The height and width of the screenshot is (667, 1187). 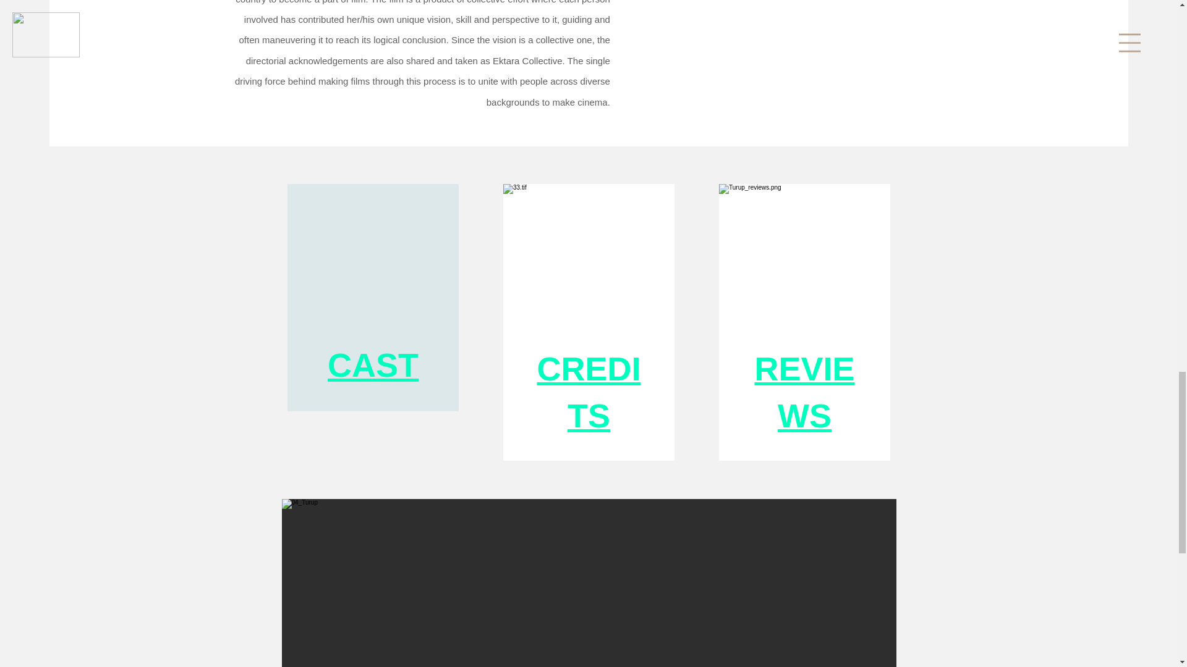 What do you see at coordinates (589, 392) in the screenshot?
I see `CREDITS` at bounding box center [589, 392].